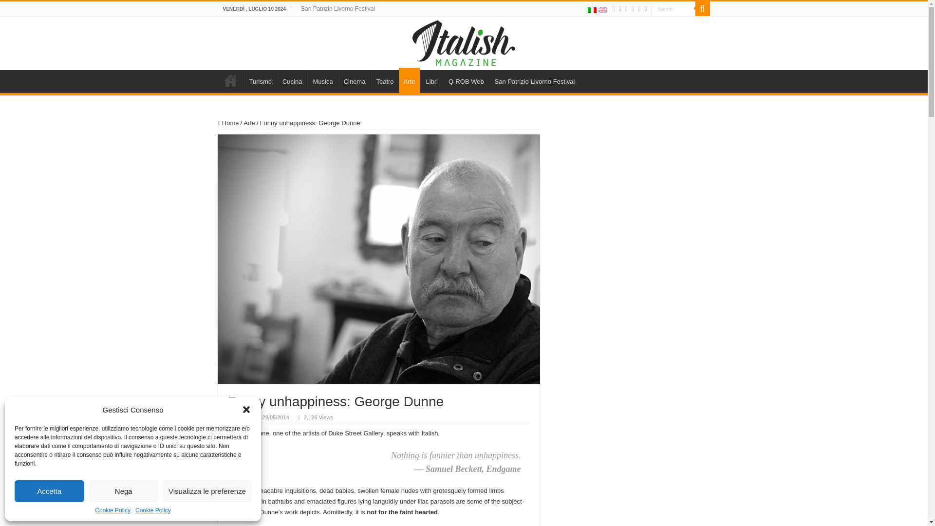 This screenshot has height=526, width=935. What do you see at coordinates (702, 9) in the screenshot?
I see `Search` at bounding box center [702, 9].